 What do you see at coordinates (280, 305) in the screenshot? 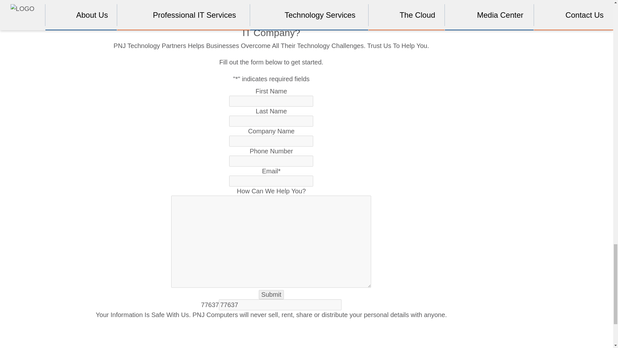
I see `77637` at bounding box center [280, 305].